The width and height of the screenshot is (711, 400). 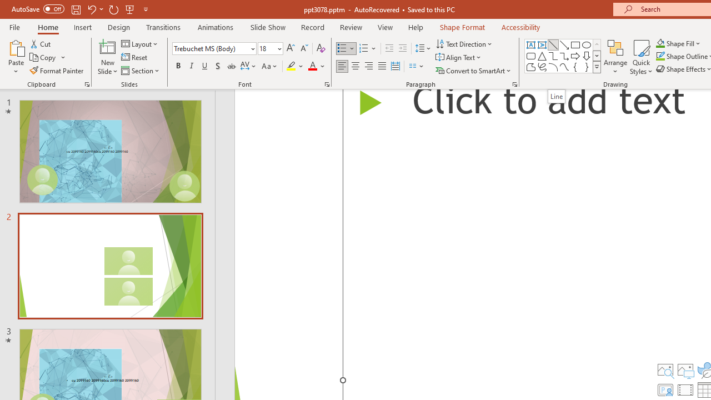 I want to click on Connector: Elbow, so click(x=553, y=56).